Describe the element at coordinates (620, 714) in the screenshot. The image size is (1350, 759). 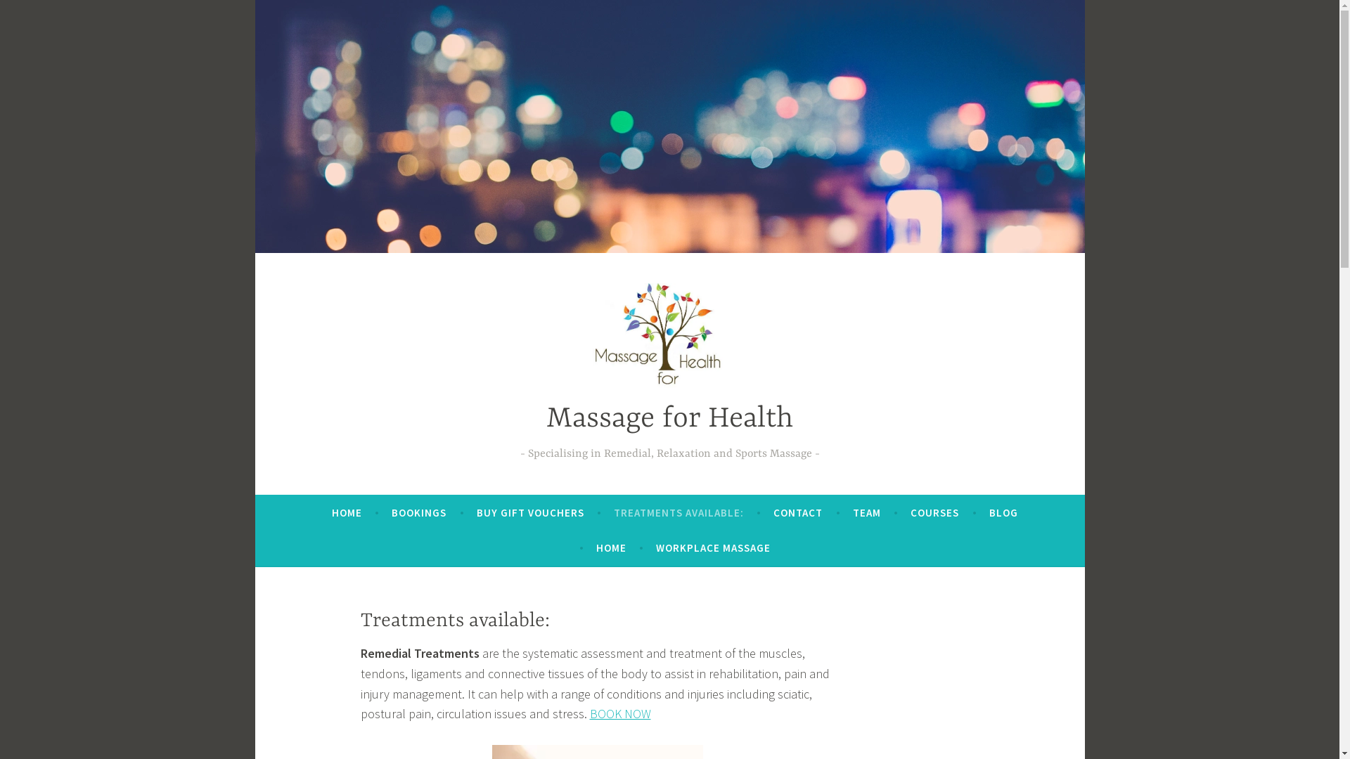
I see `BOOK NOW` at that location.